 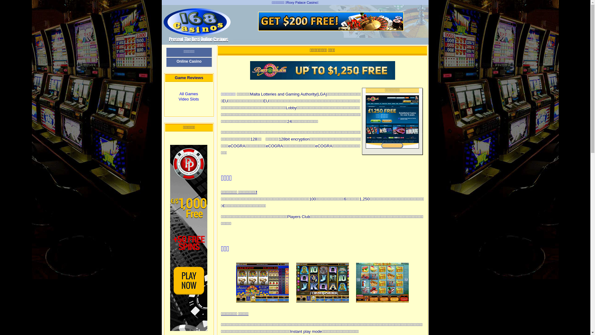 I want to click on Video Slots, so click(x=189, y=99).